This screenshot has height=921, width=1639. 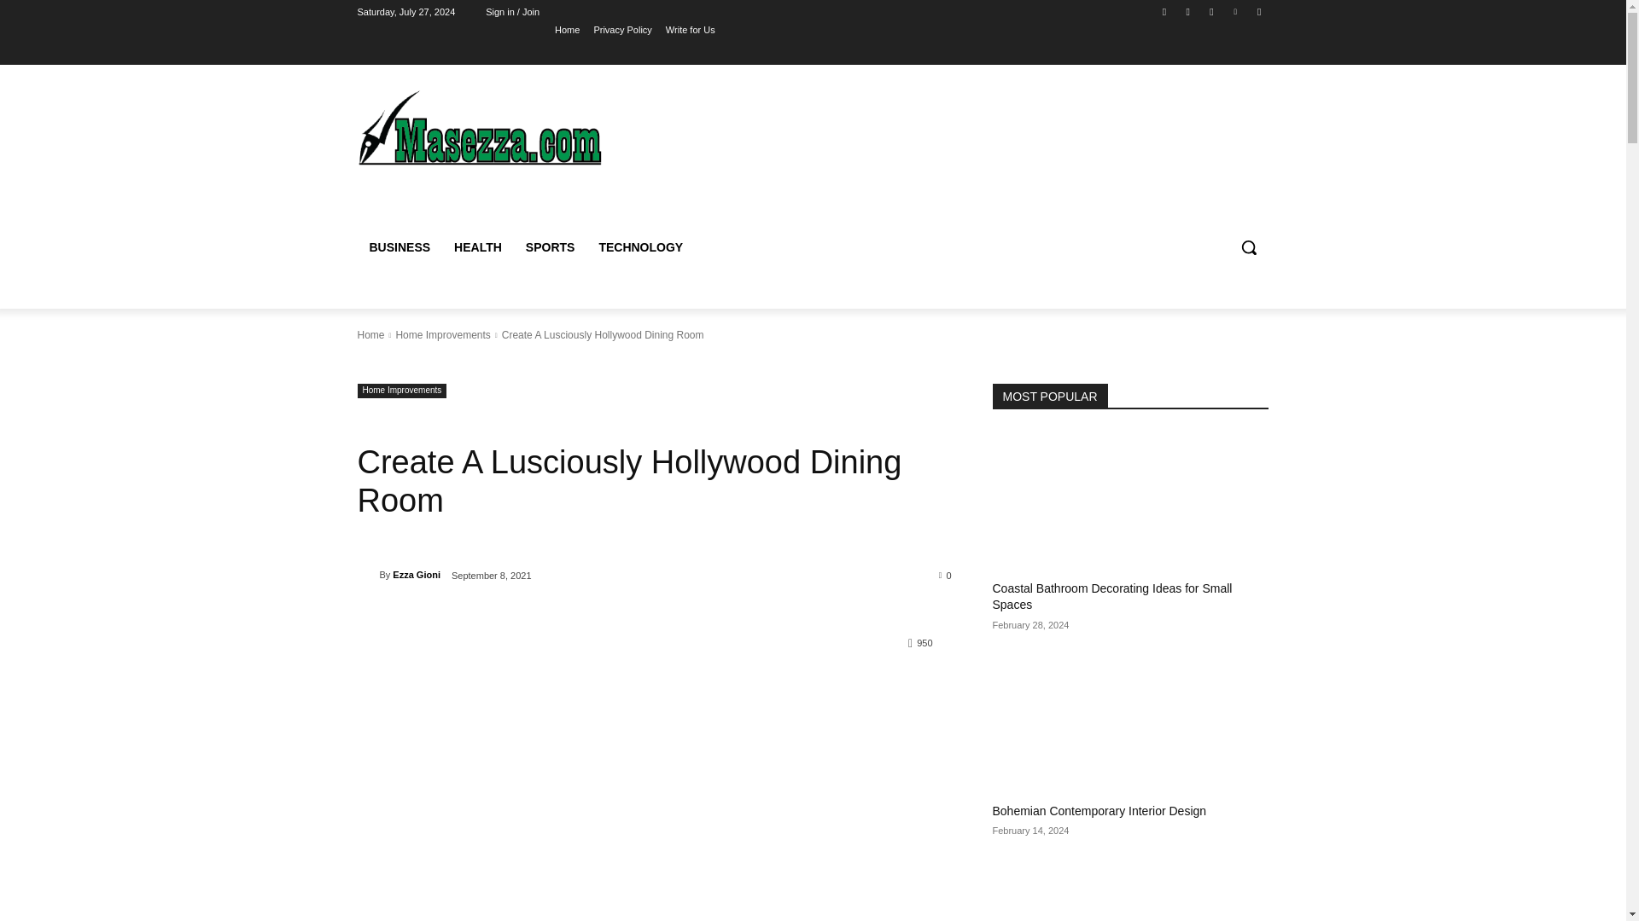 I want to click on 0, so click(x=946, y=575).